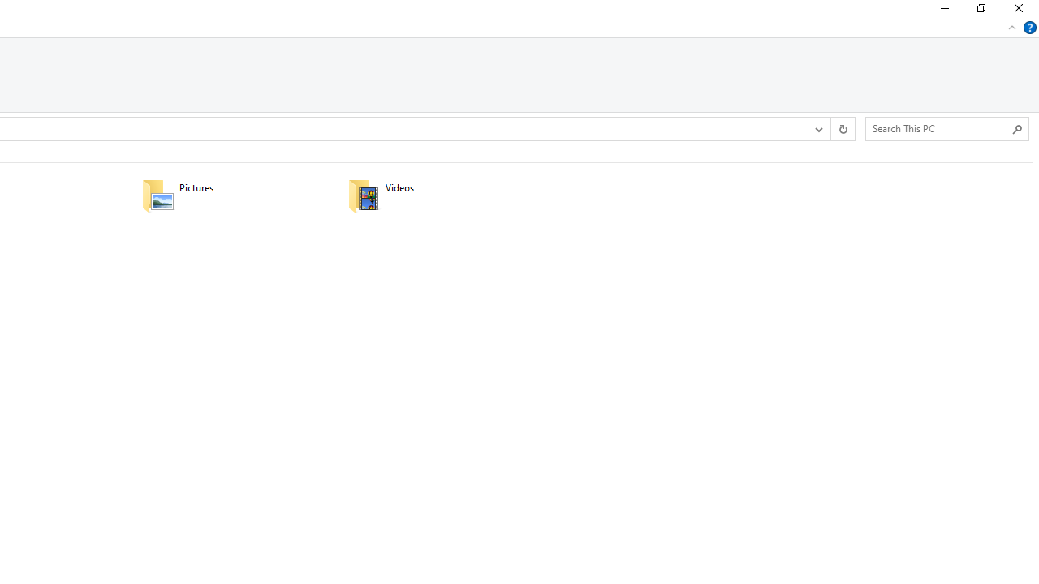  Describe the element at coordinates (943, 11) in the screenshot. I see `Minimize` at that location.